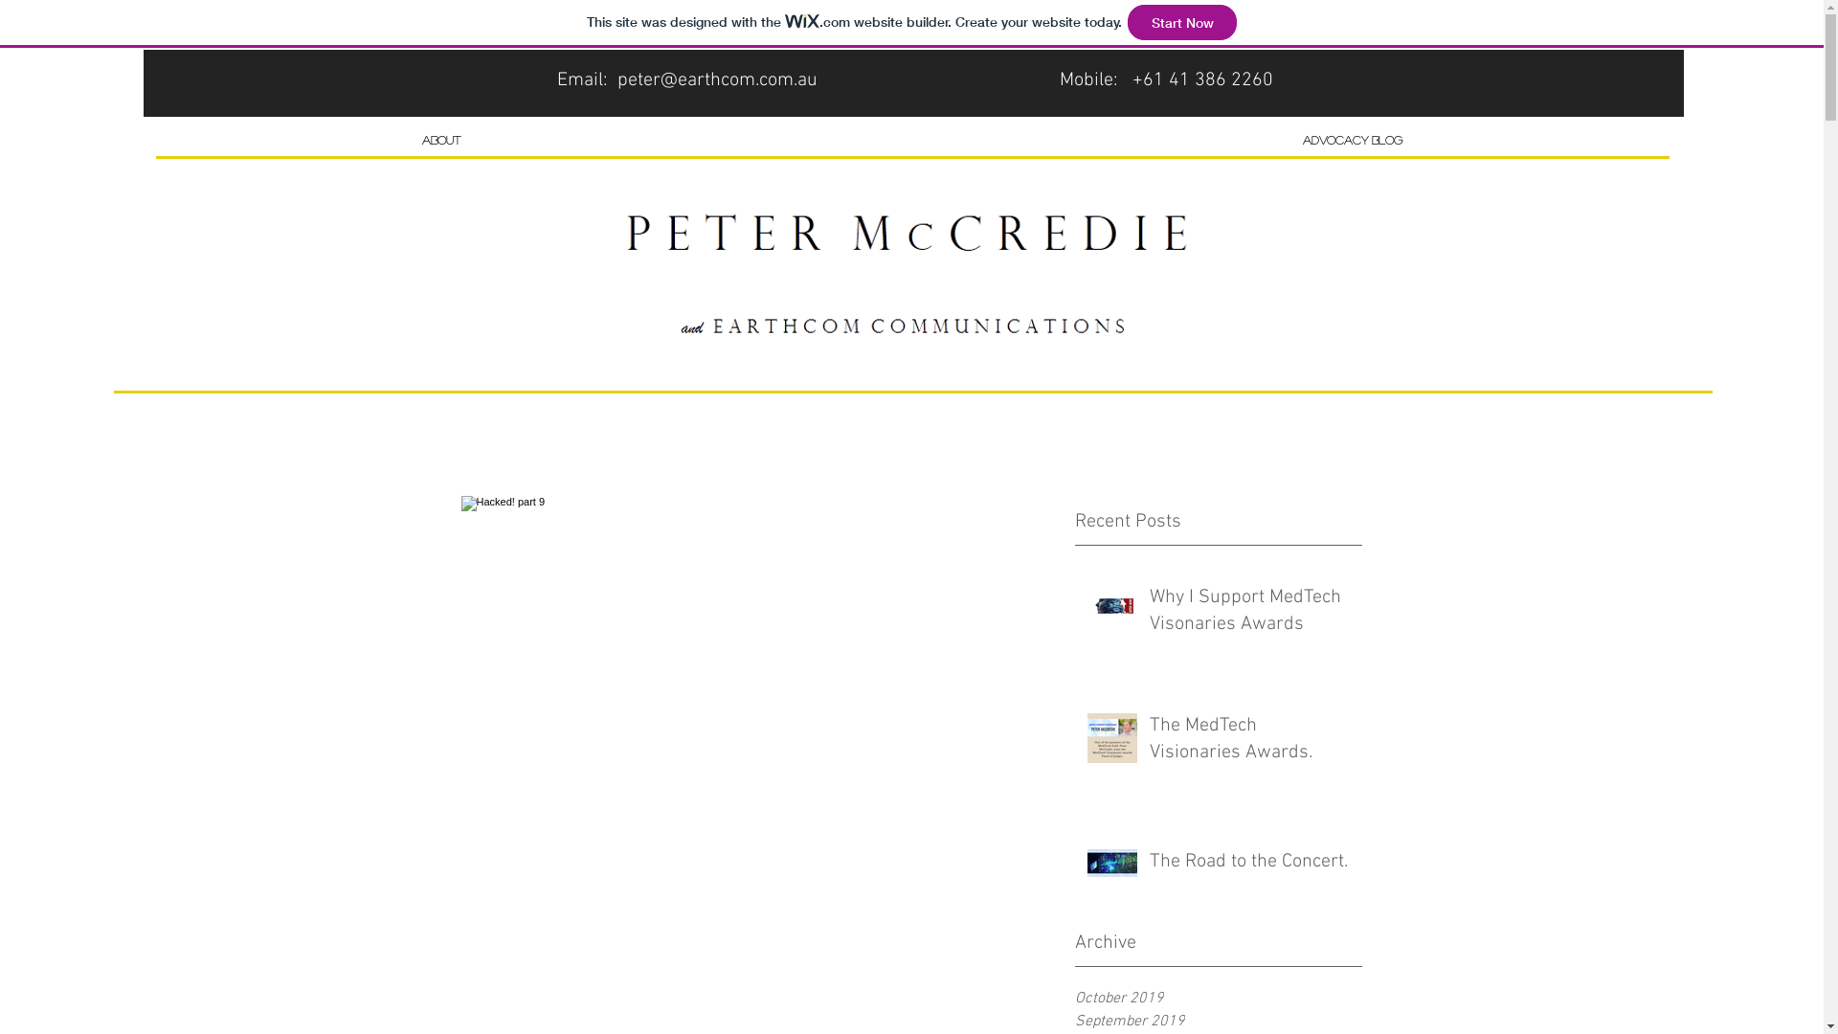 The image size is (1838, 1034). Describe the element at coordinates (1249, 743) in the screenshot. I see `The MedTech Visionaries Awards.` at that location.